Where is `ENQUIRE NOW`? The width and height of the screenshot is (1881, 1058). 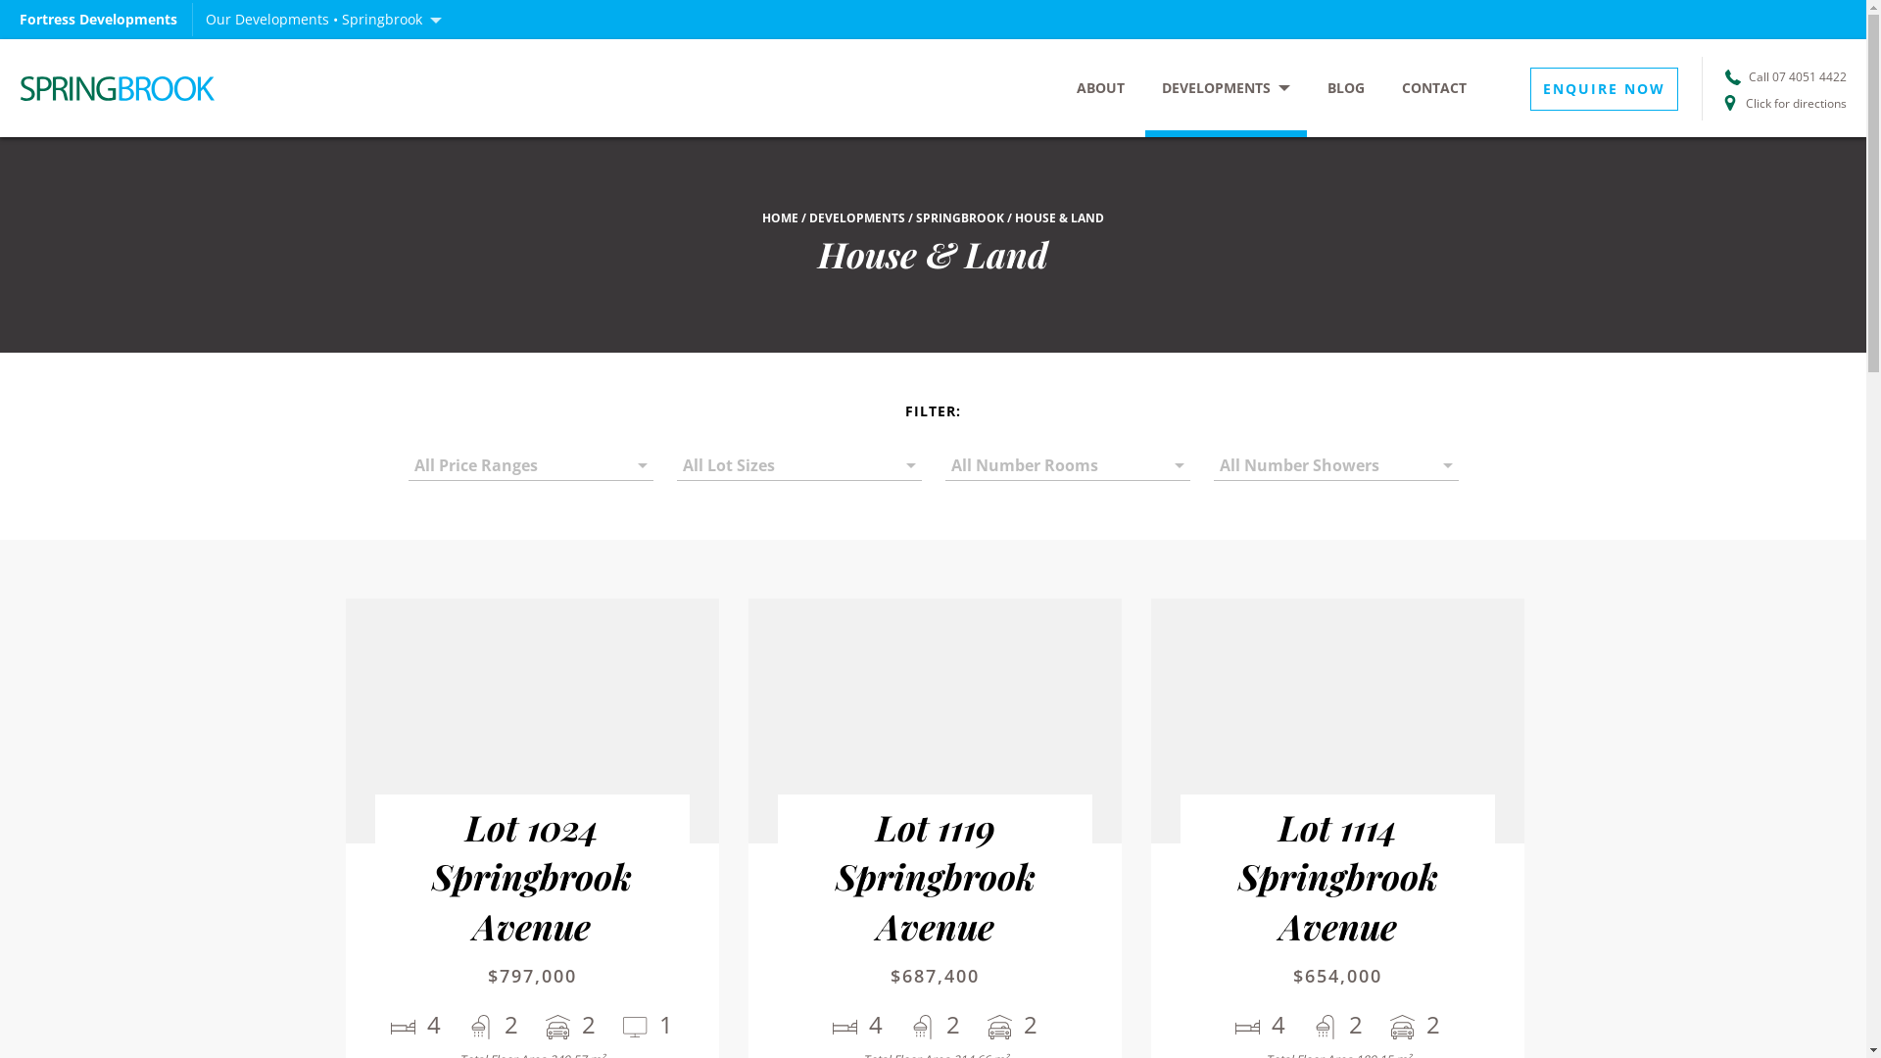 ENQUIRE NOW is located at coordinates (1605, 89).